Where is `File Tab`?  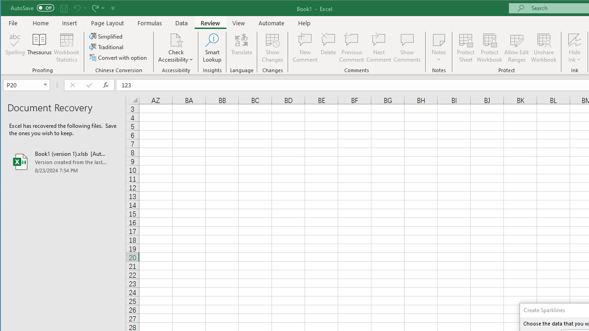
File Tab is located at coordinates (13, 23).